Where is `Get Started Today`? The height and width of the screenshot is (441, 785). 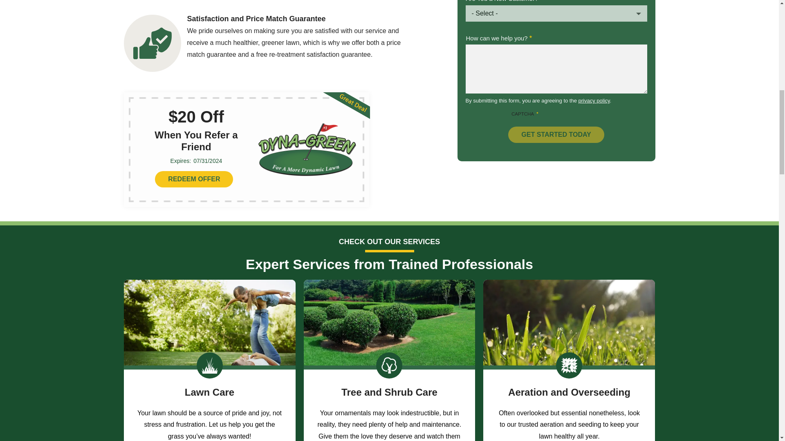 Get Started Today is located at coordinates (556, 134).